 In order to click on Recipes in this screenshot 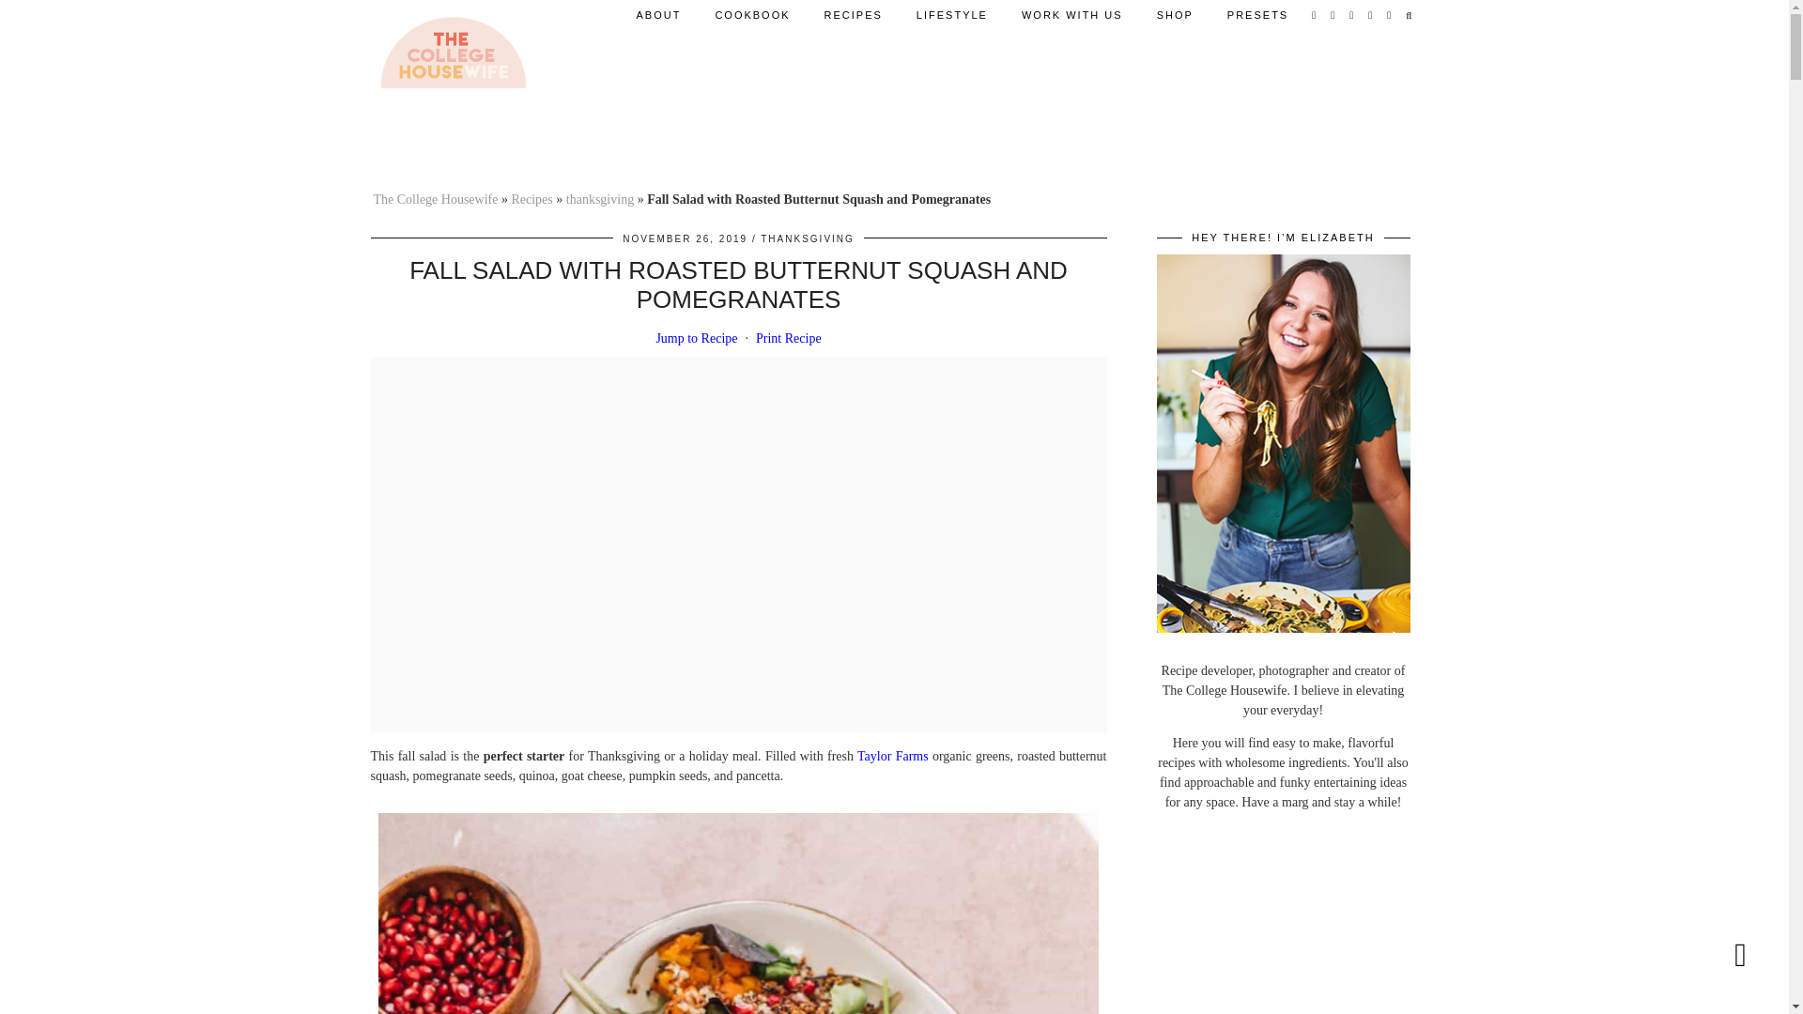, I will do `click(531, 199)`.